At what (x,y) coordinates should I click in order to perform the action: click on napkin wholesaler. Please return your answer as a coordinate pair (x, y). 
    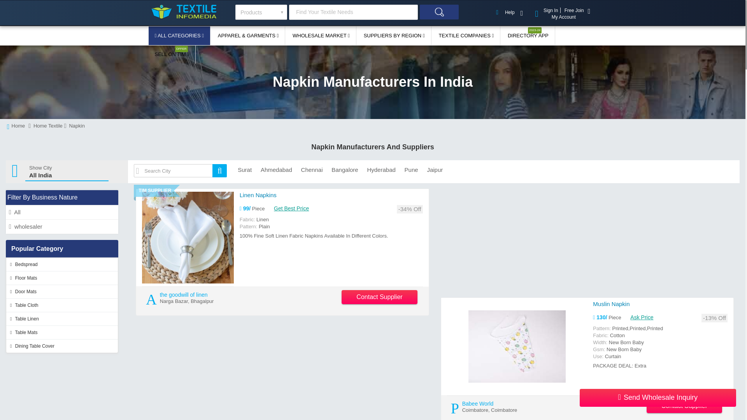
    Looking at the image, I should click on (62, 226).